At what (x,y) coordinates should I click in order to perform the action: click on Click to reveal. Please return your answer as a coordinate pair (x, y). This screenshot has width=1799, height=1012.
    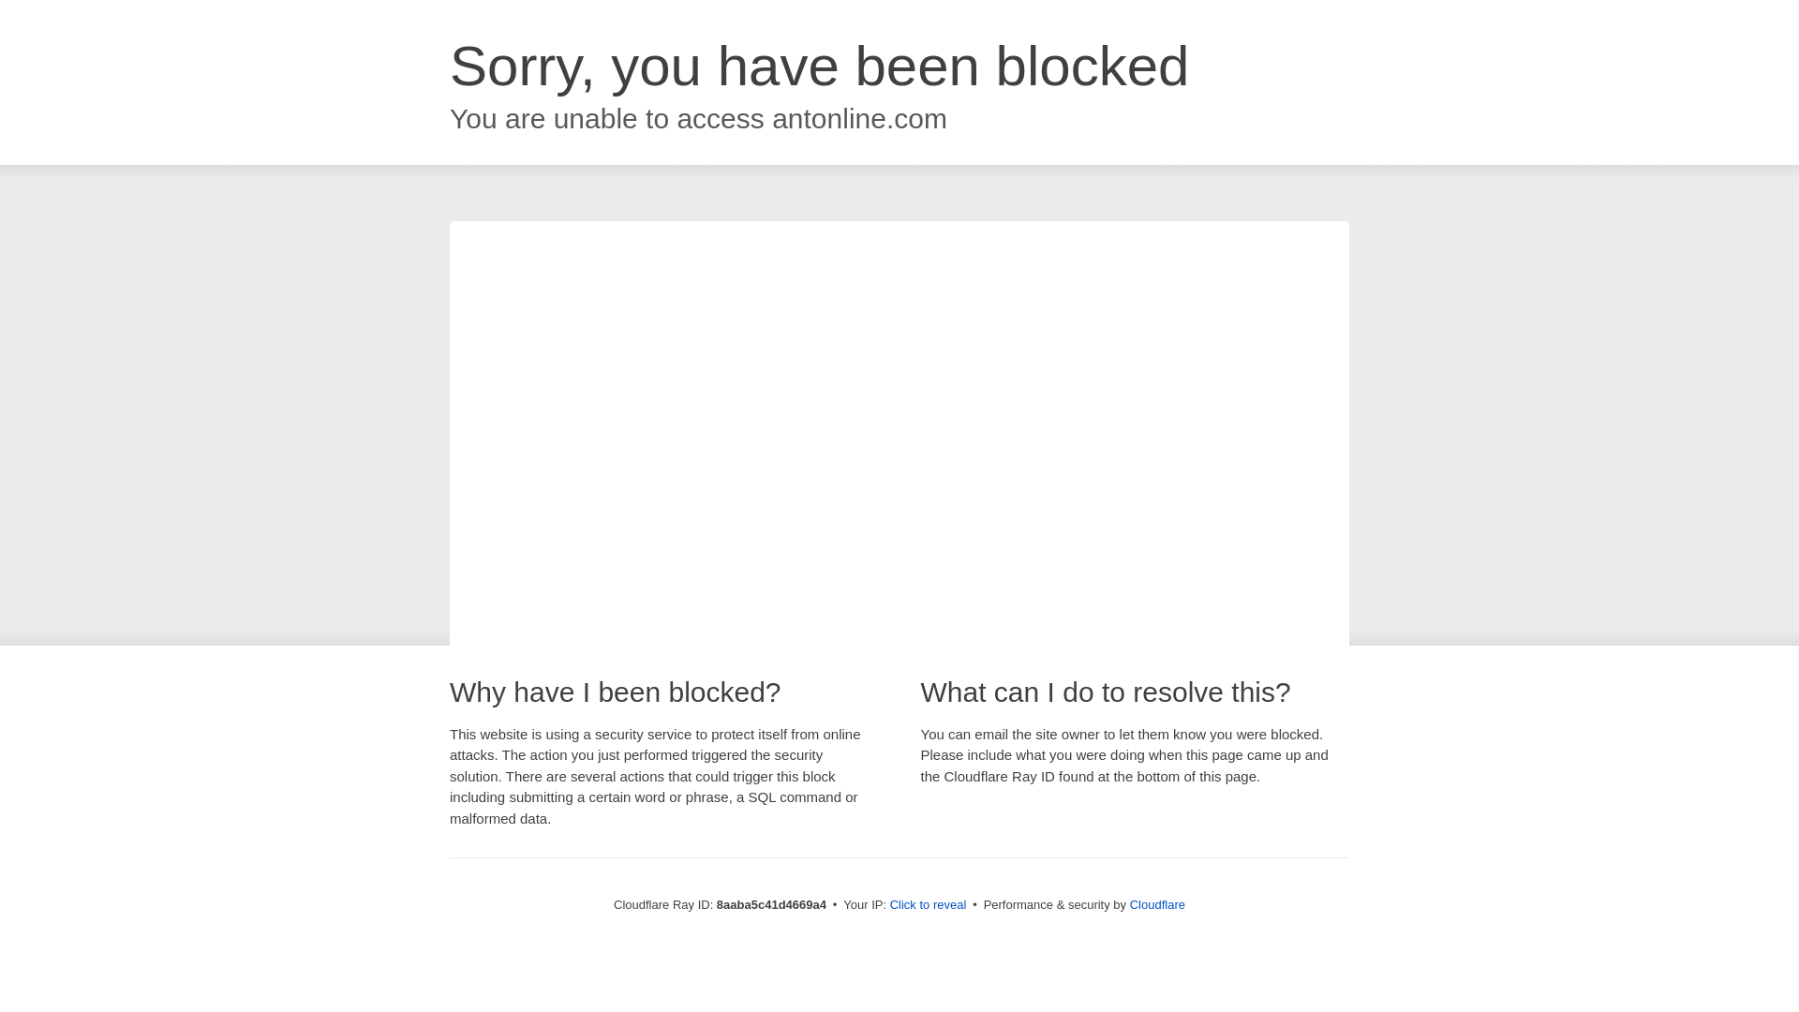
    Looking at the image, I should click on (929, 905).